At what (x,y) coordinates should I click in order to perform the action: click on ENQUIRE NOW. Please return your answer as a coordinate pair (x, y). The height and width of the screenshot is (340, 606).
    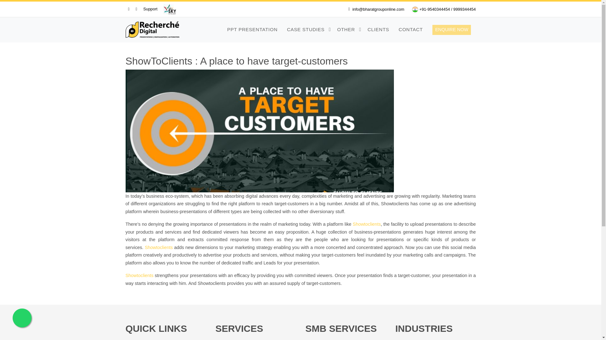
    Looking at the image, I should click on (452, 30).